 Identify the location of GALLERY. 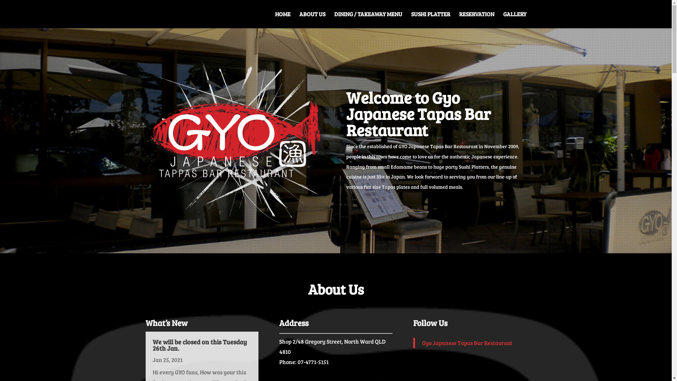
(514, 20).